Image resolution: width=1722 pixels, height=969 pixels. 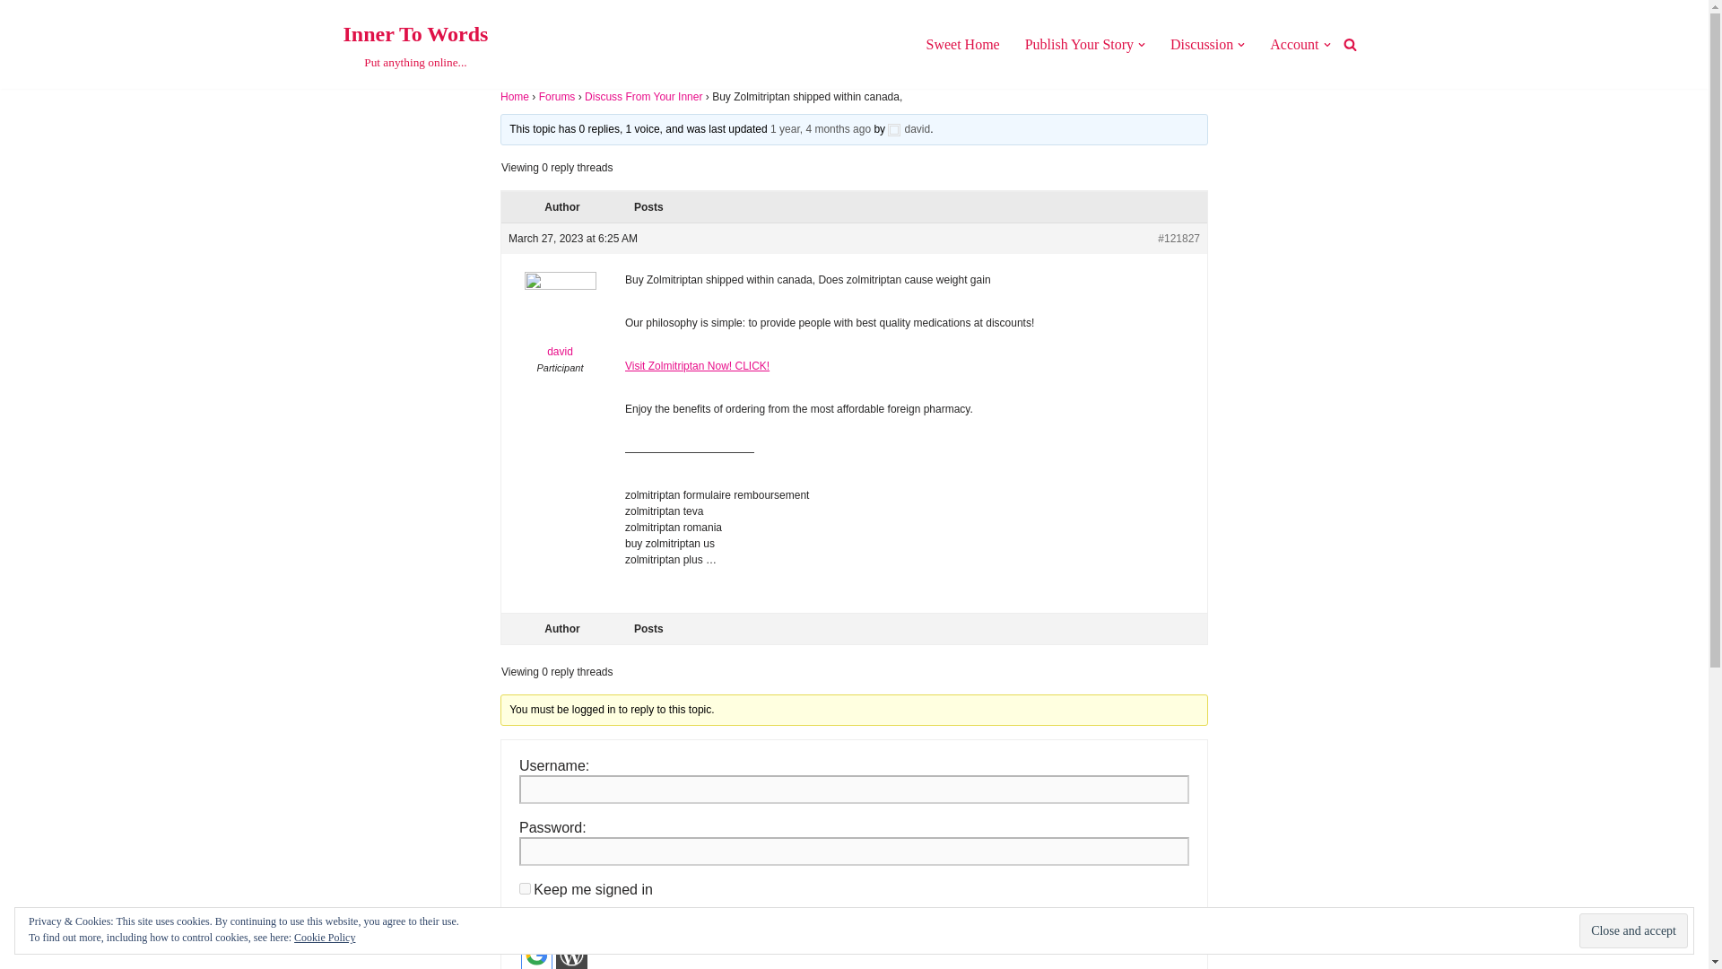 I want to click on Discussion, so click(x=1202, y=43).